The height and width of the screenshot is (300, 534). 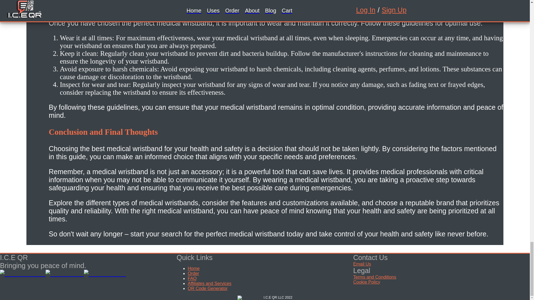 What do you see at coordinates (65, 273) in the screenshot?
I see `Link to twitter` at bounding box center [65, 273].